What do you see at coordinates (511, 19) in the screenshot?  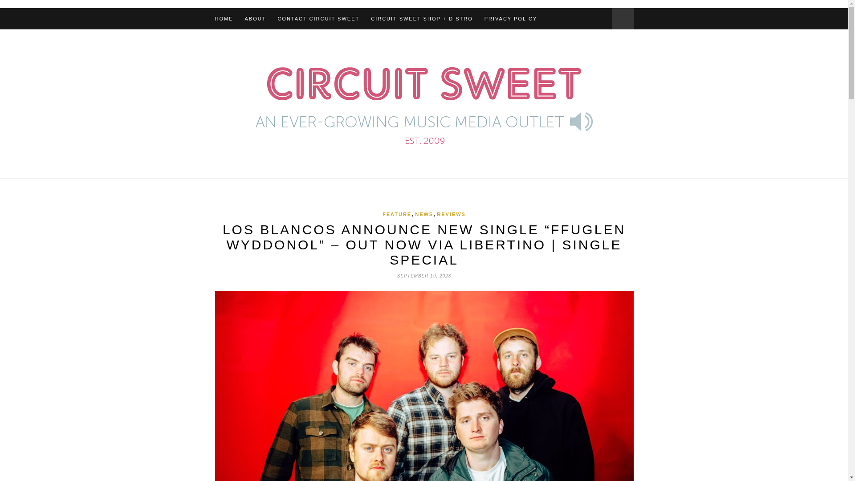 I see `PRIVACY POLICY` at bounding box center [511, 19].